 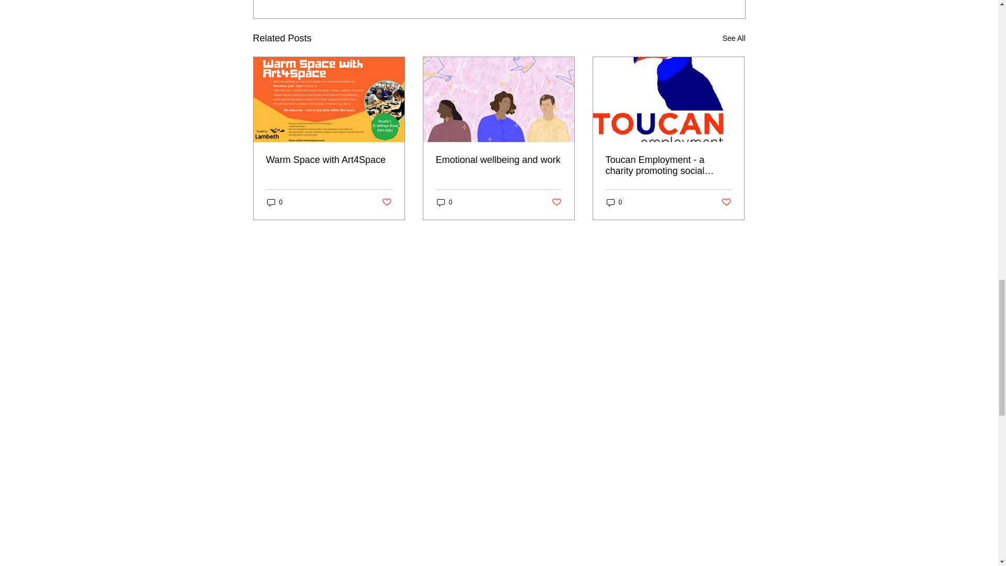 What do you see at coordinates (329, 160) in the screenshot?
I see `Warm Space with Art4Space` at bounding box center [329, 160].